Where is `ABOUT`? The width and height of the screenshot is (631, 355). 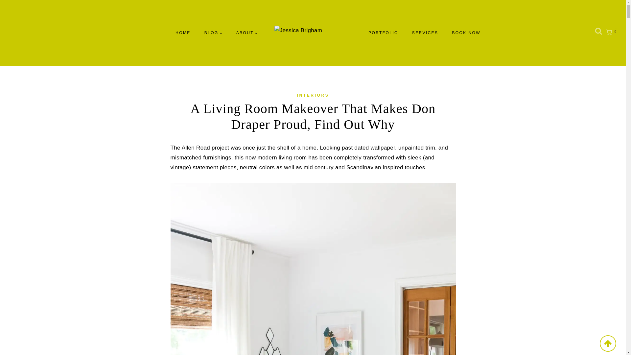 ABOUT is located at coordinates (247, 33).